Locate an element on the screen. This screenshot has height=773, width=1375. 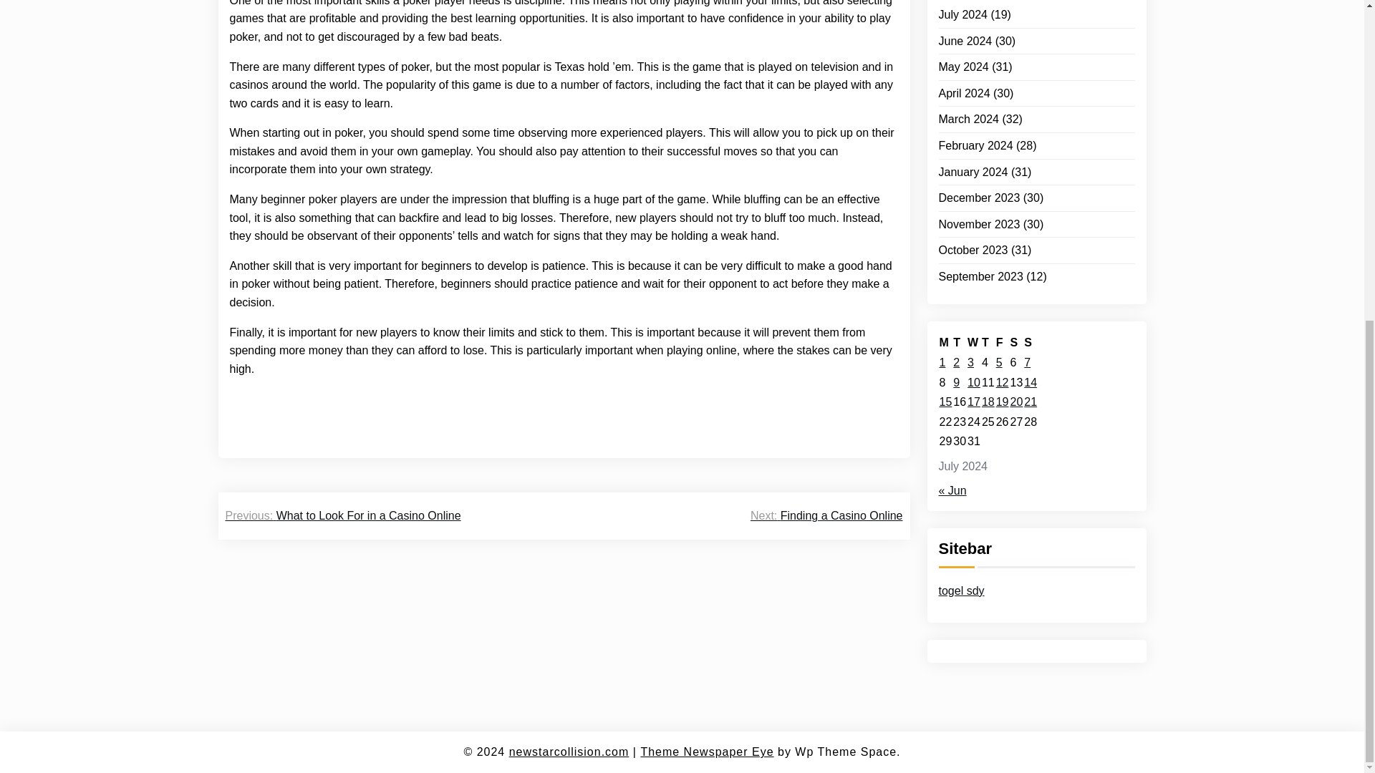
October 2023 is located at coordinates (973, 233).